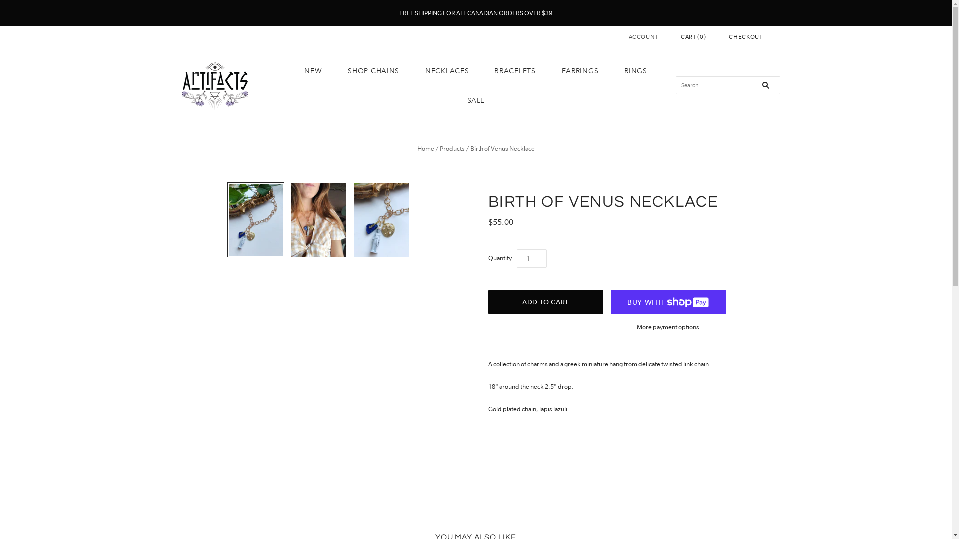  Describe the element at coordinates (476, 13) in the screenshot. I see `FREE SHIPPING FOR ALL CANADIAN ORDERS OVER $39` at that location.